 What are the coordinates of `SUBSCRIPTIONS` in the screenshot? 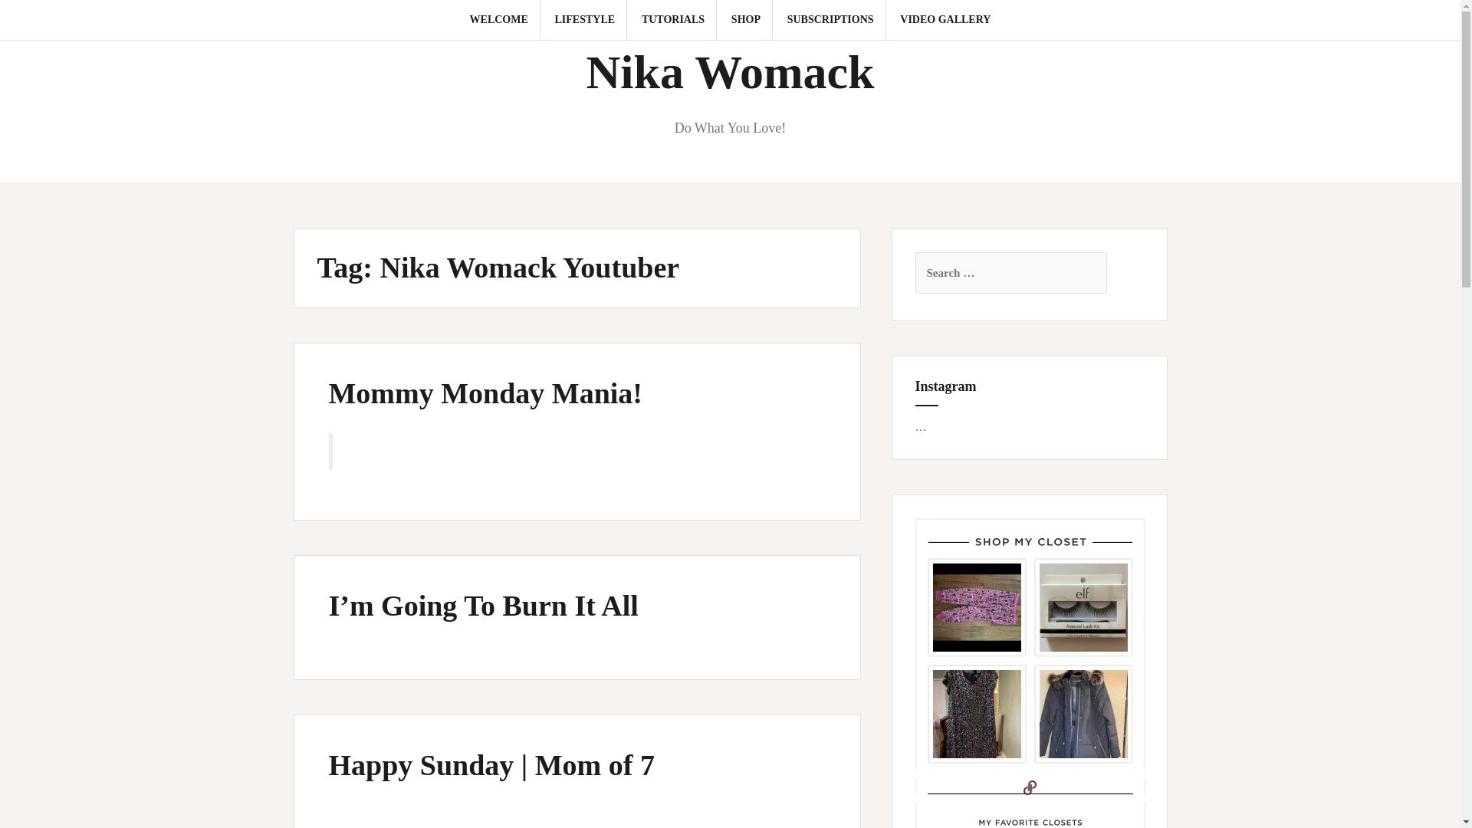 It's located at (831, 20).